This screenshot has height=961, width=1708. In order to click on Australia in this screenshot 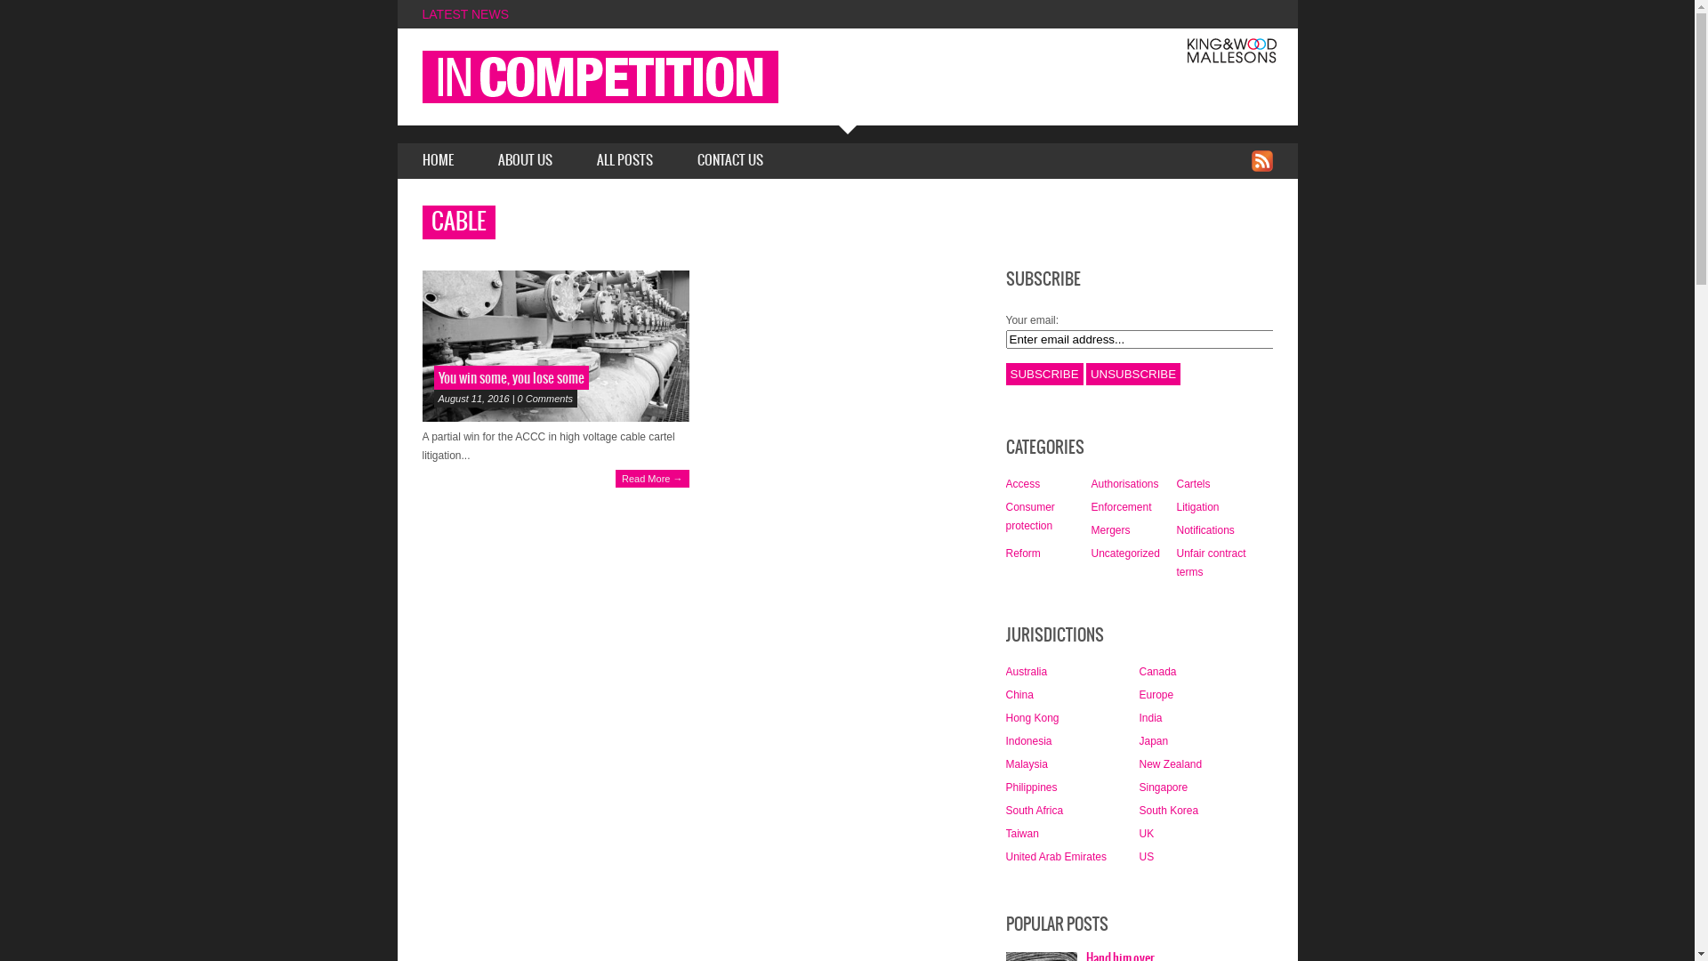, I will do `click(1027, 671)`.